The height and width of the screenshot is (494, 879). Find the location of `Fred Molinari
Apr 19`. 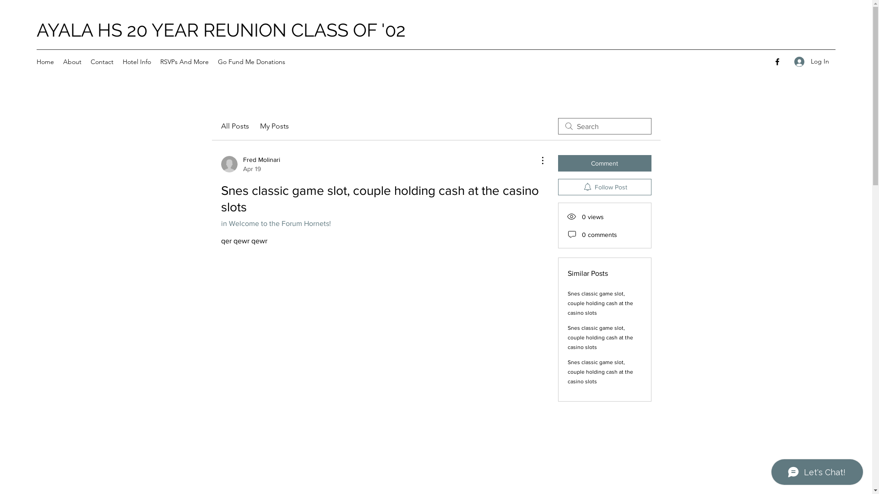

Fred Molinari
Apr 19 is located at coordinates (250, 164).